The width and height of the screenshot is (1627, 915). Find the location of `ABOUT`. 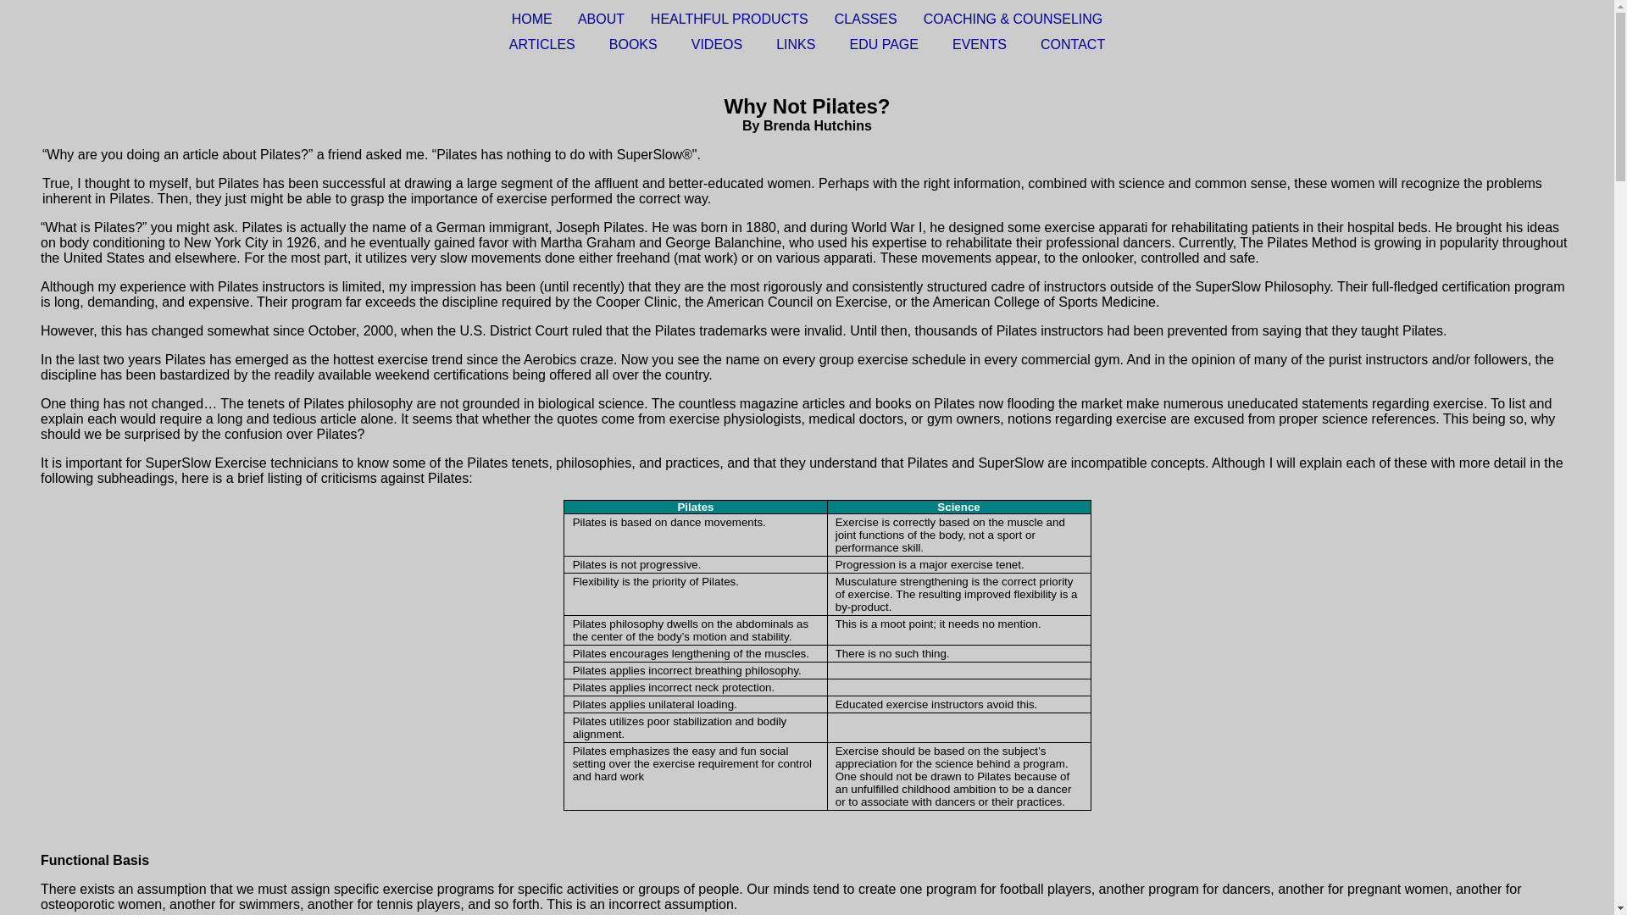

ABOUT is located at coordinates (601, 19).